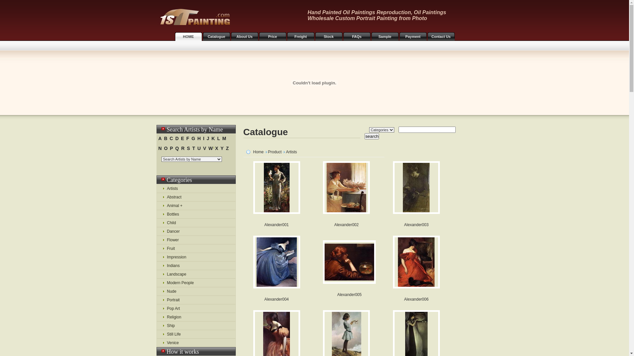 This screenshot has width=634, height=356. Describe the element at coordinates (196, 317) in the screenshot. I see `Religion` at that location.